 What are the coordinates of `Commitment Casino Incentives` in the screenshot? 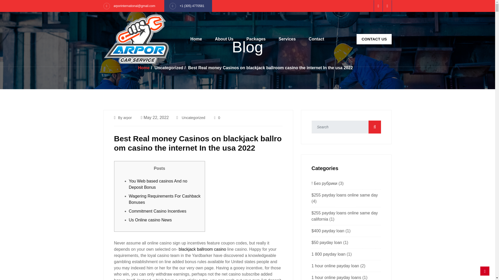 It's located at (157, 211).